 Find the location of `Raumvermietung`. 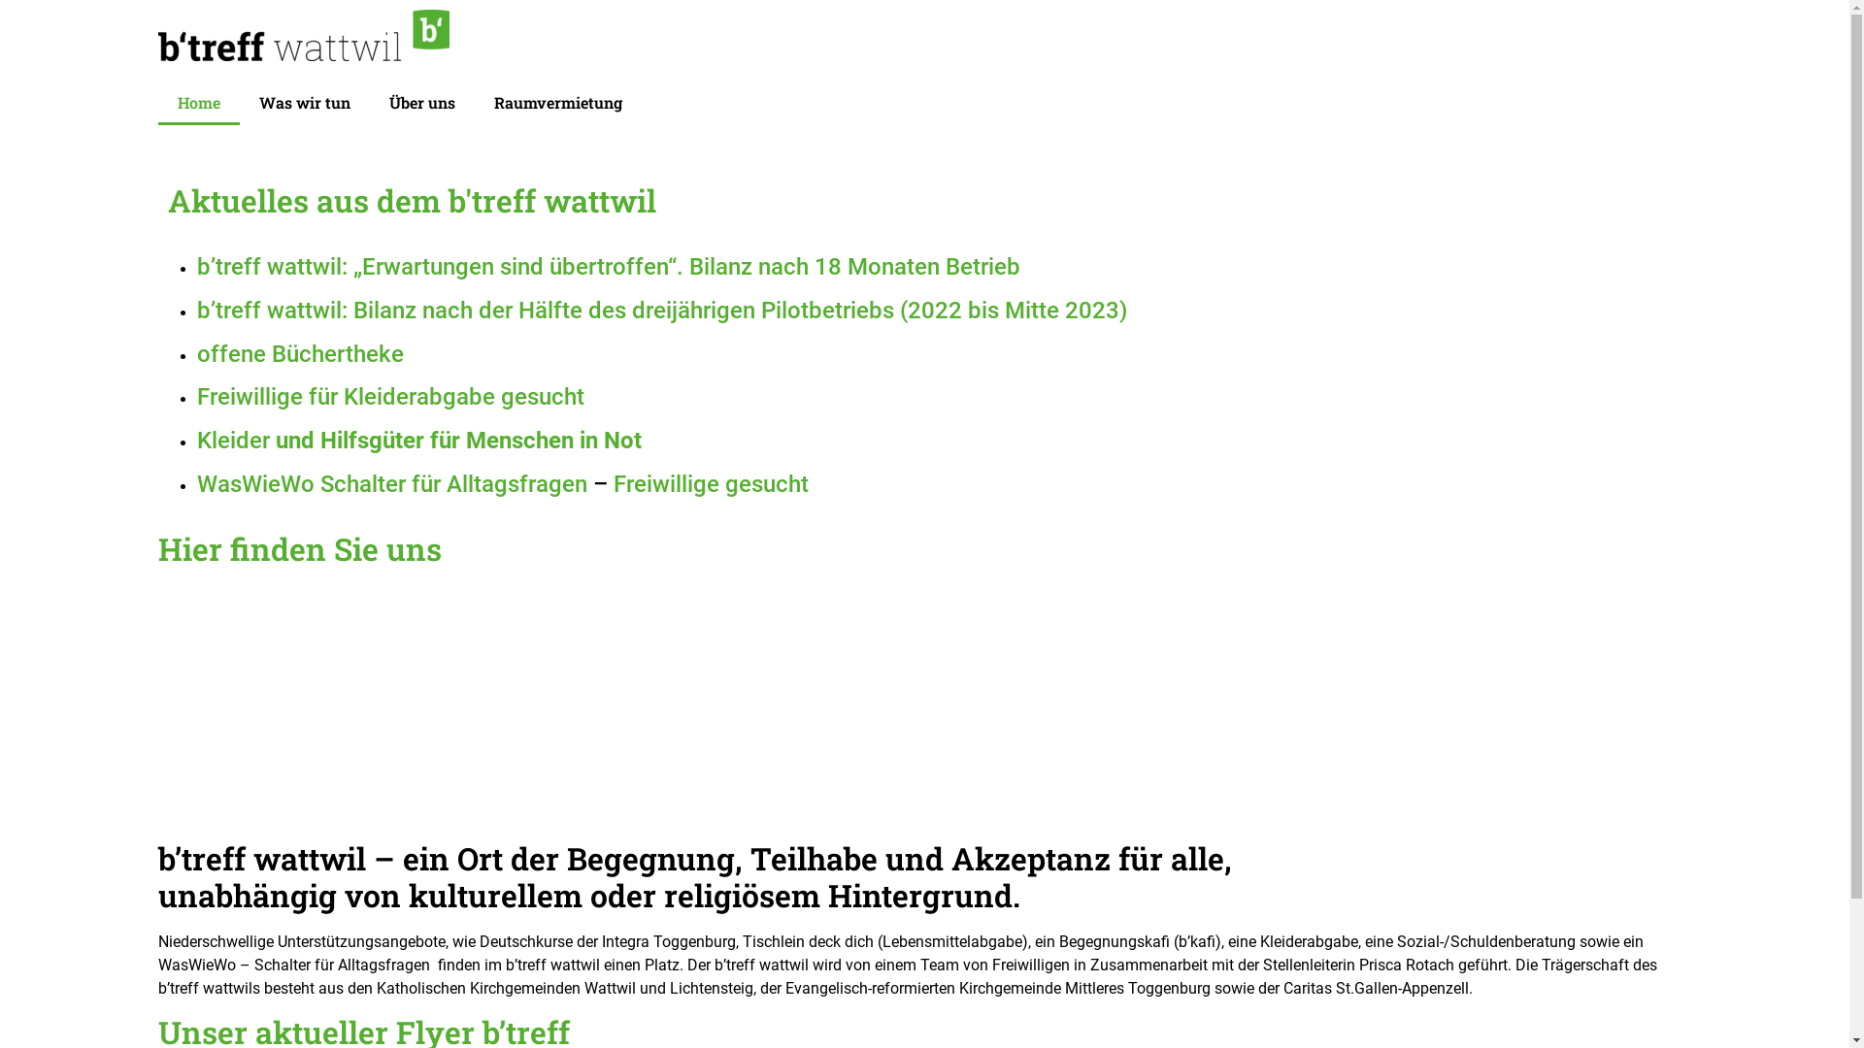

Raumvermietung is located at coordinates (557, 103).